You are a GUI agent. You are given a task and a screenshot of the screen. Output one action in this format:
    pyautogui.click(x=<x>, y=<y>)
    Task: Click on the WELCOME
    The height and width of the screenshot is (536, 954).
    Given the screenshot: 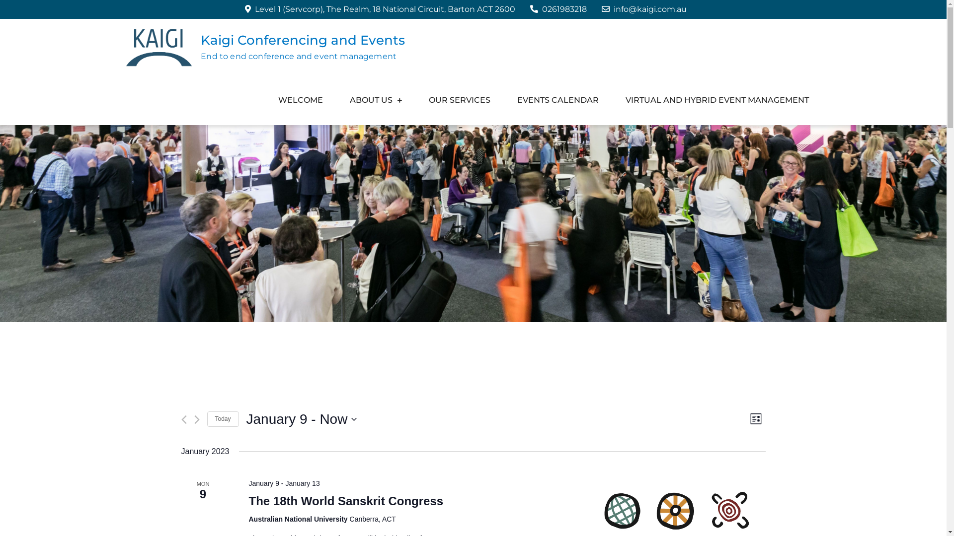 What is the action you would take?
    pyautogui.click(x=300, y=100)
    